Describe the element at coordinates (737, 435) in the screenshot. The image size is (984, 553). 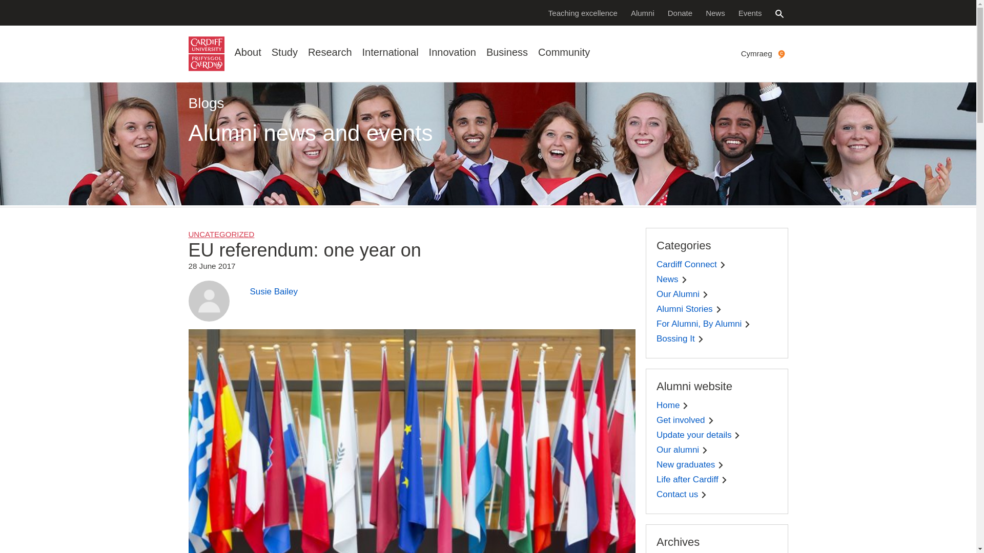
I see `Chevron right` at that location.